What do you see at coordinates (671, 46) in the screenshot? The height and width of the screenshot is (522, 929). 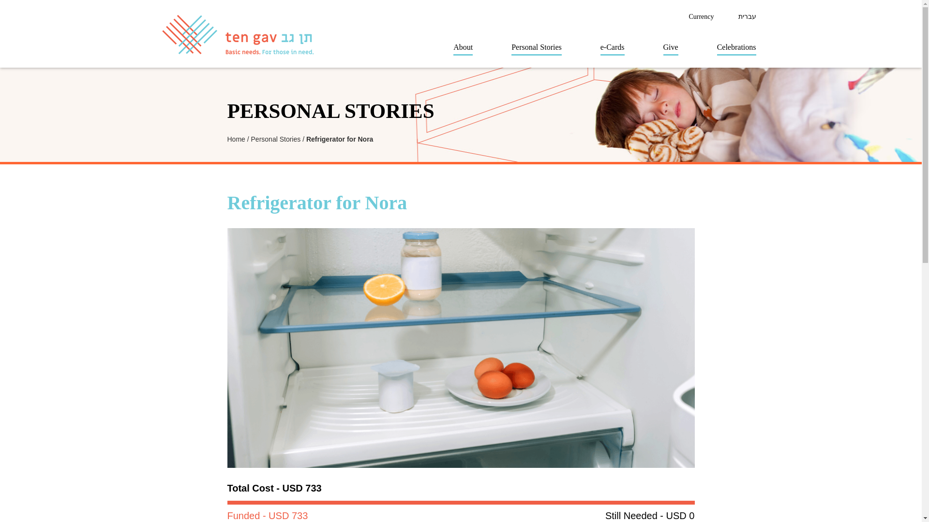 I see `Give` at bounding box center [671, 46].